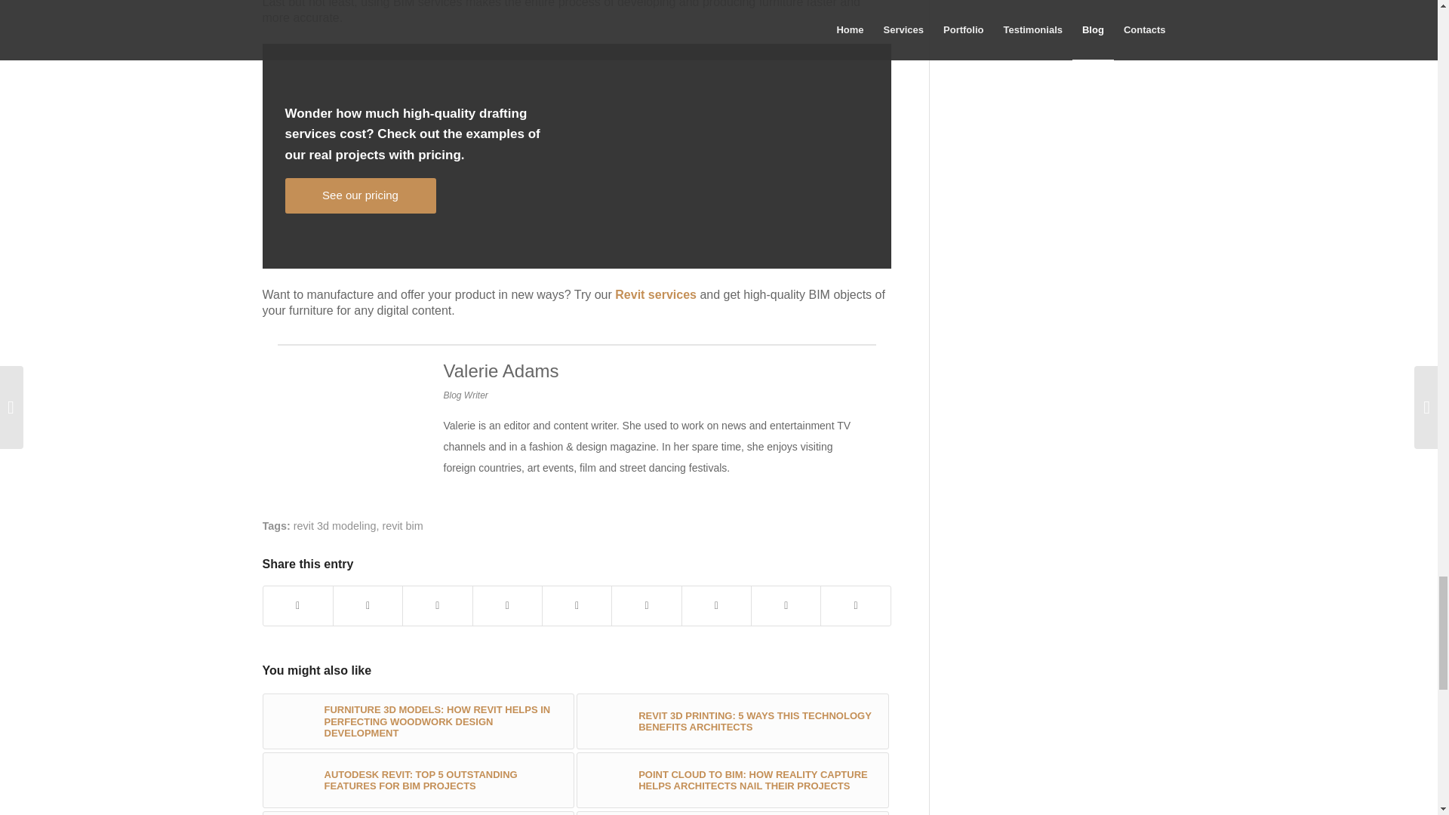  Describe the element at coordinates (361, 195) in the screenshot. I see `See our pricing` at that location.